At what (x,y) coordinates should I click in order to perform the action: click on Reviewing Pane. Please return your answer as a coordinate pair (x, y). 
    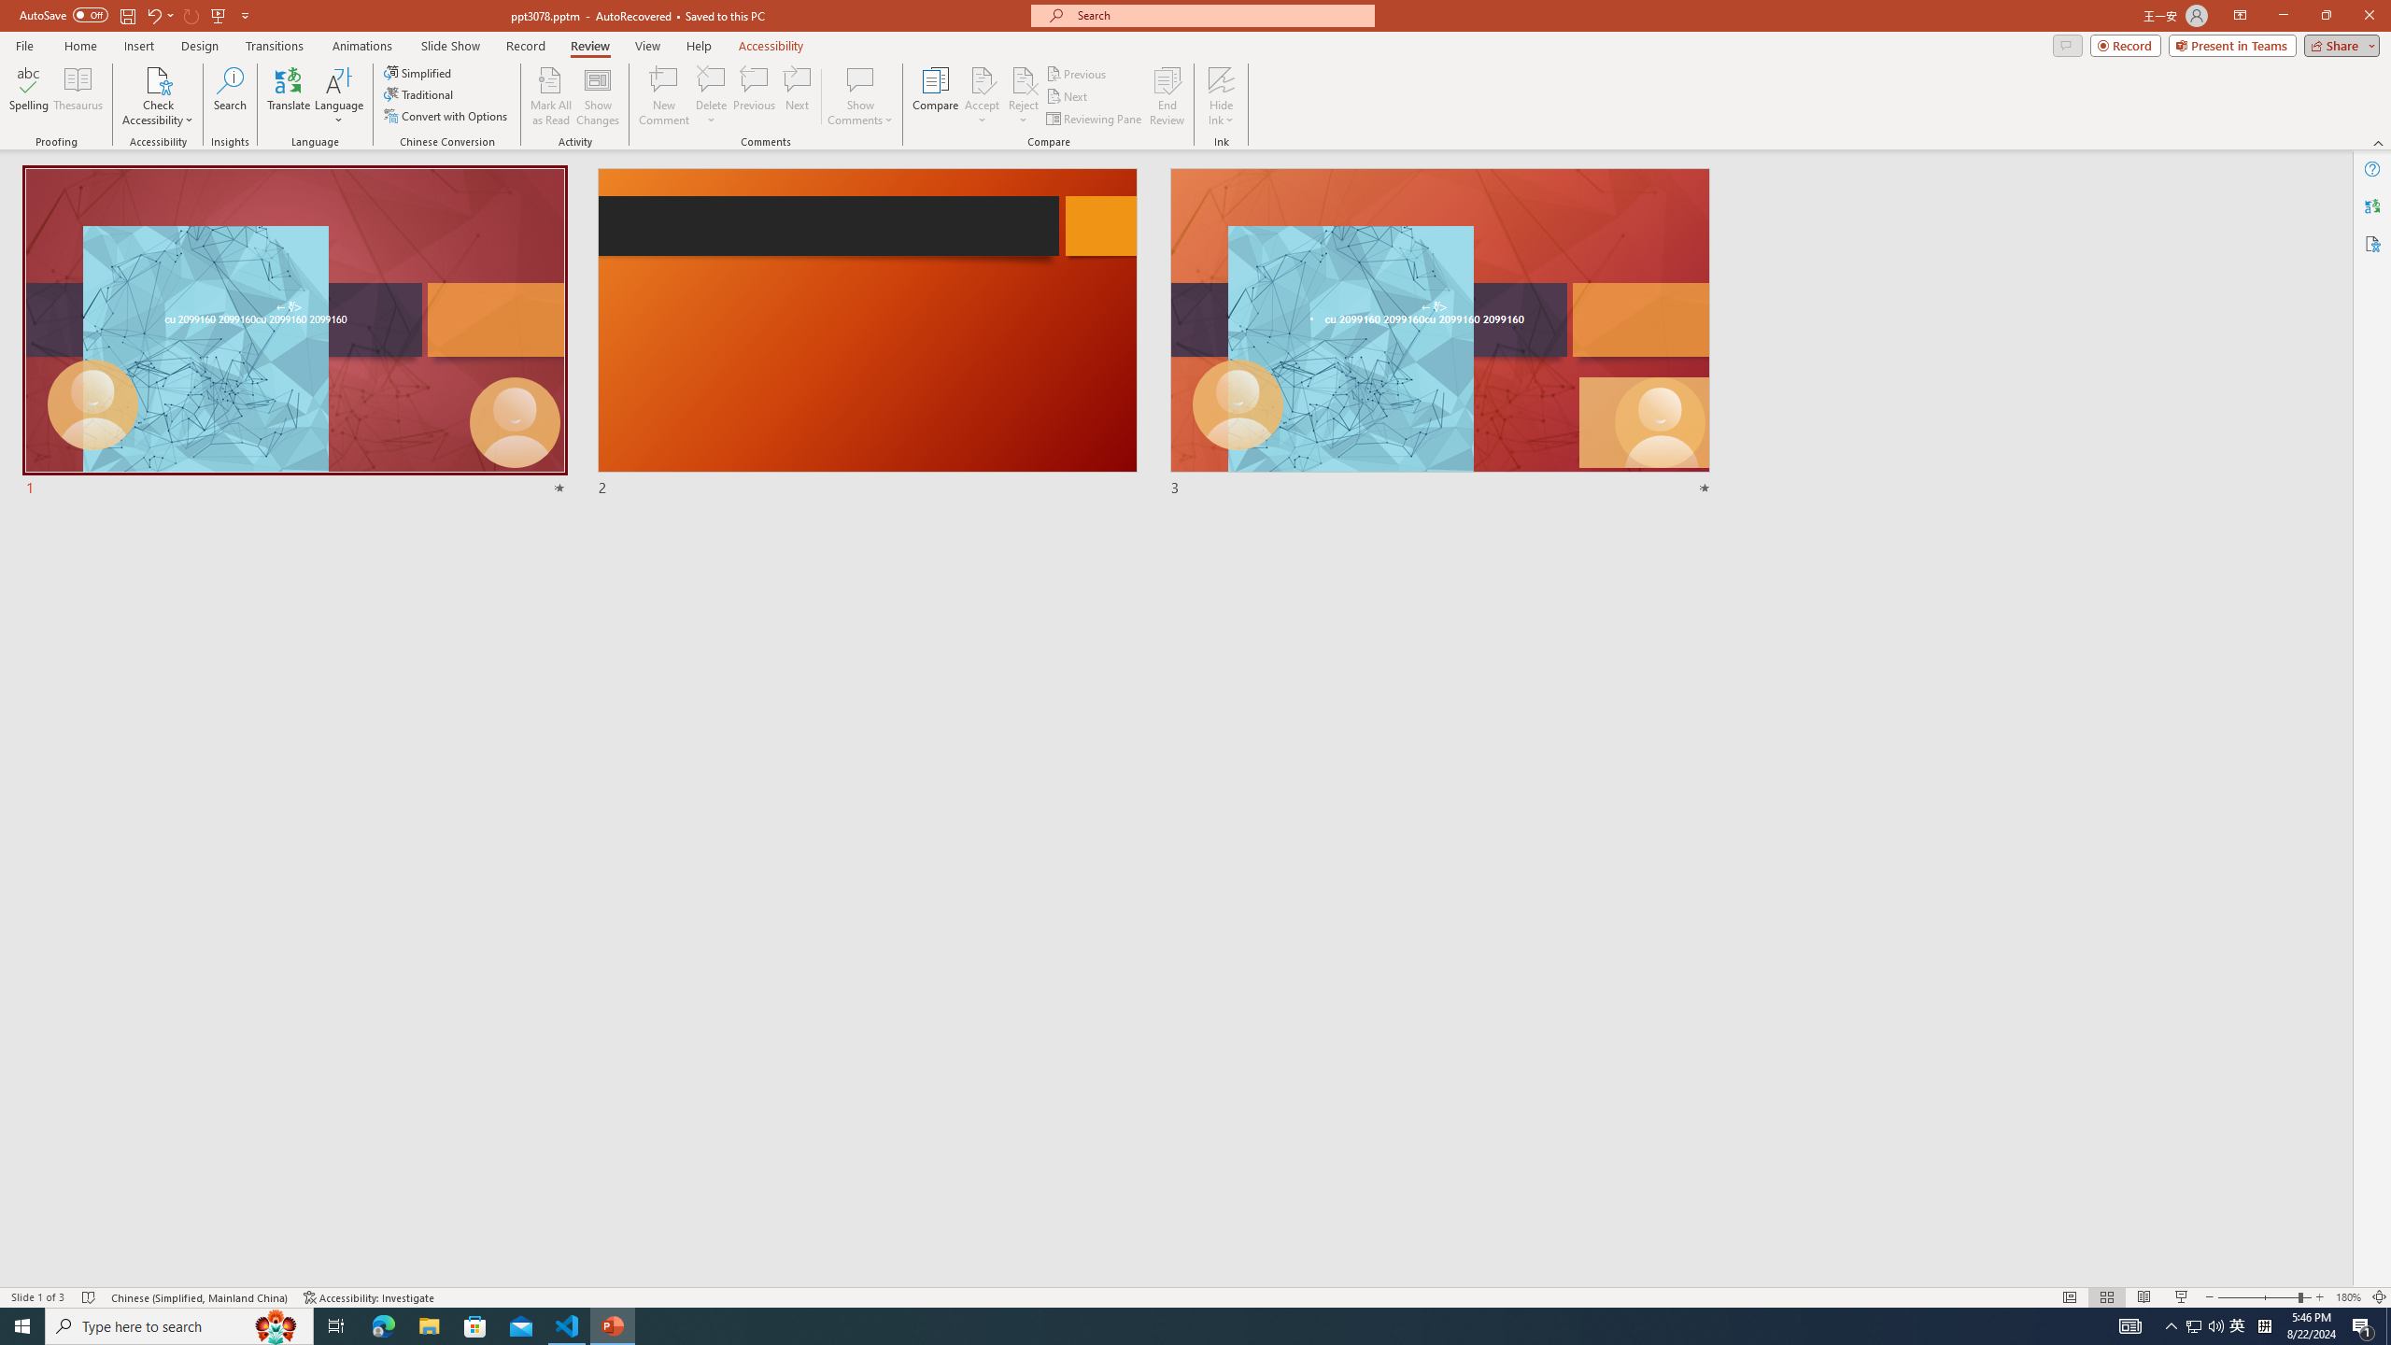
    Looking at the image, I should click on (1095, 120).